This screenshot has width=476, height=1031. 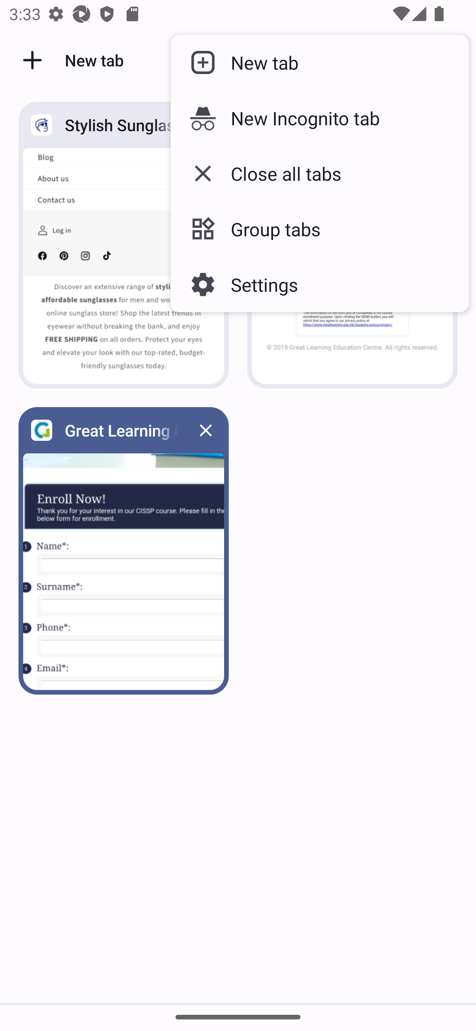 What do you see at coordinates (319, 173) in the screenshot?
I see `Close all tabs` at bounding box center [319, 173].